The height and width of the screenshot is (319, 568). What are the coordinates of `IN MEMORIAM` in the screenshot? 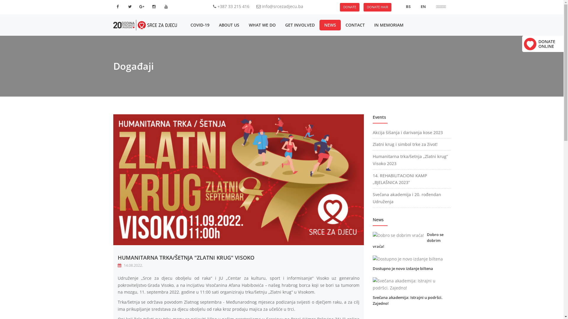 It's located at (389, 25).